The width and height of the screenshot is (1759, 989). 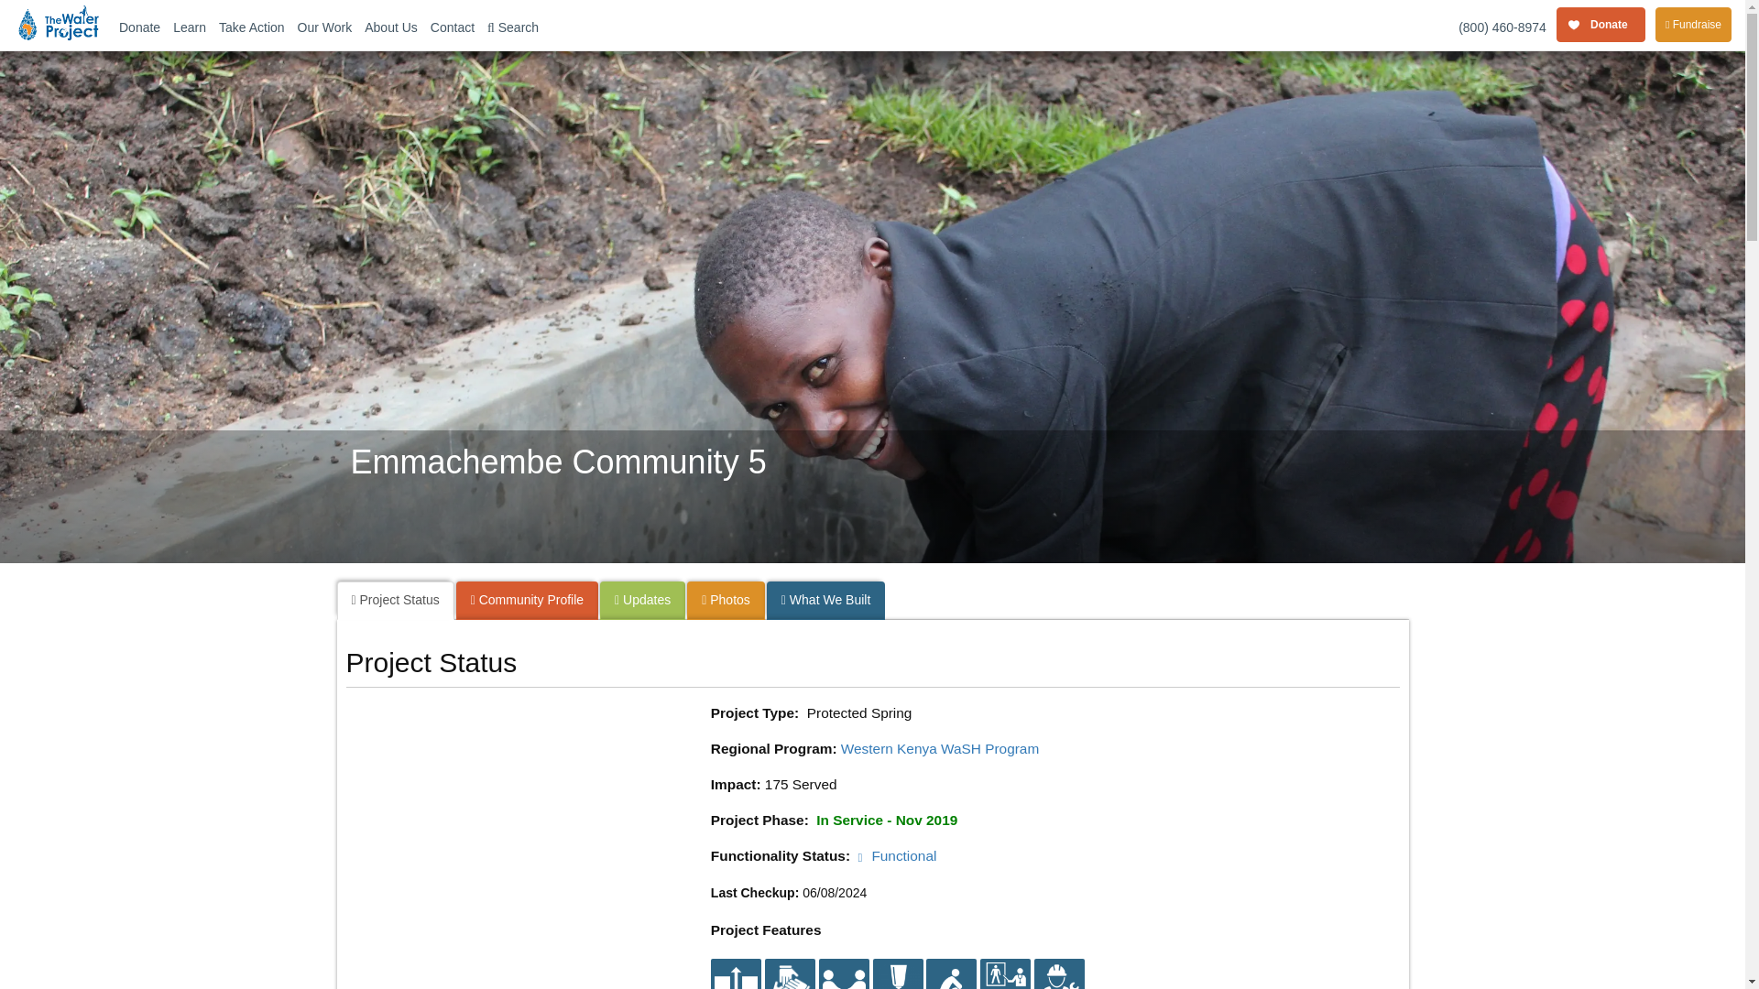 What do you see at coordinates (1601, 26) in the screenshot?
I see `Donate Button` at bounding box center [1601, 26].